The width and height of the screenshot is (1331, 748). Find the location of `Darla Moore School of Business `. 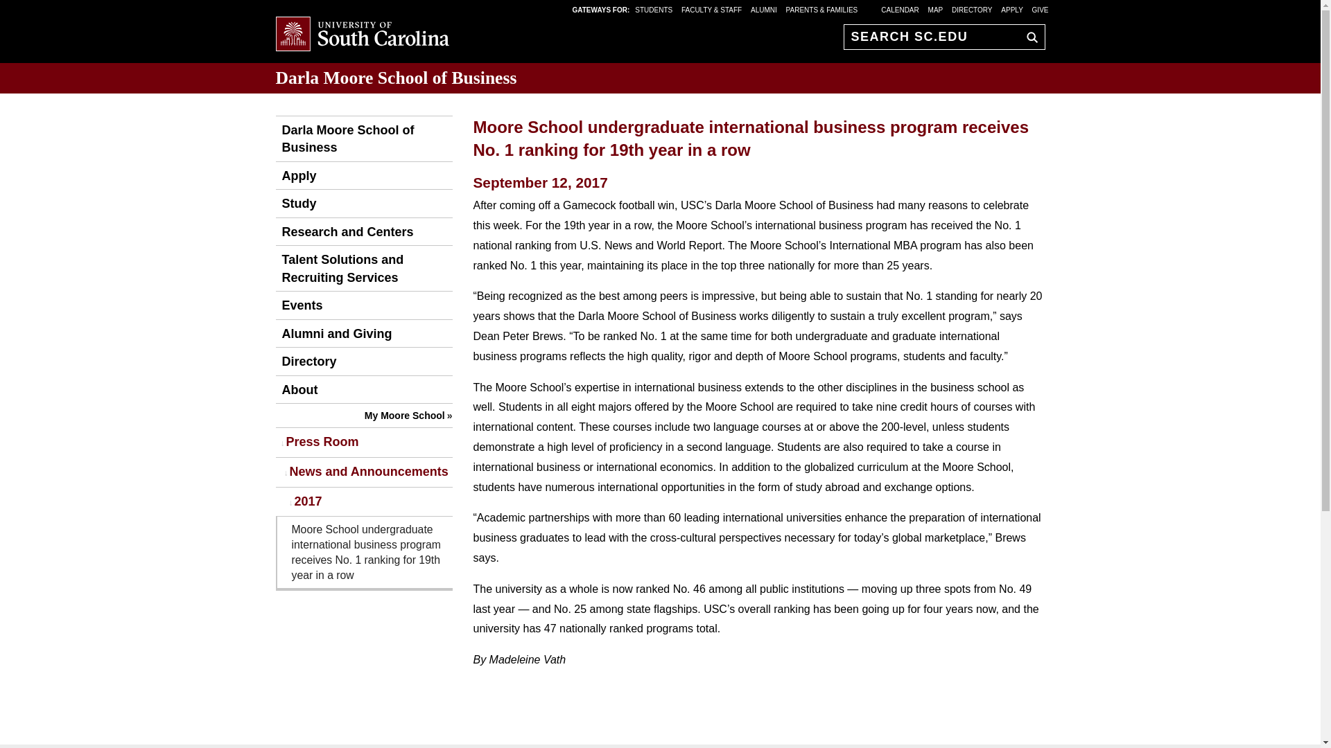

Darla Moore School of Business  is located at coordinates (363, 139).